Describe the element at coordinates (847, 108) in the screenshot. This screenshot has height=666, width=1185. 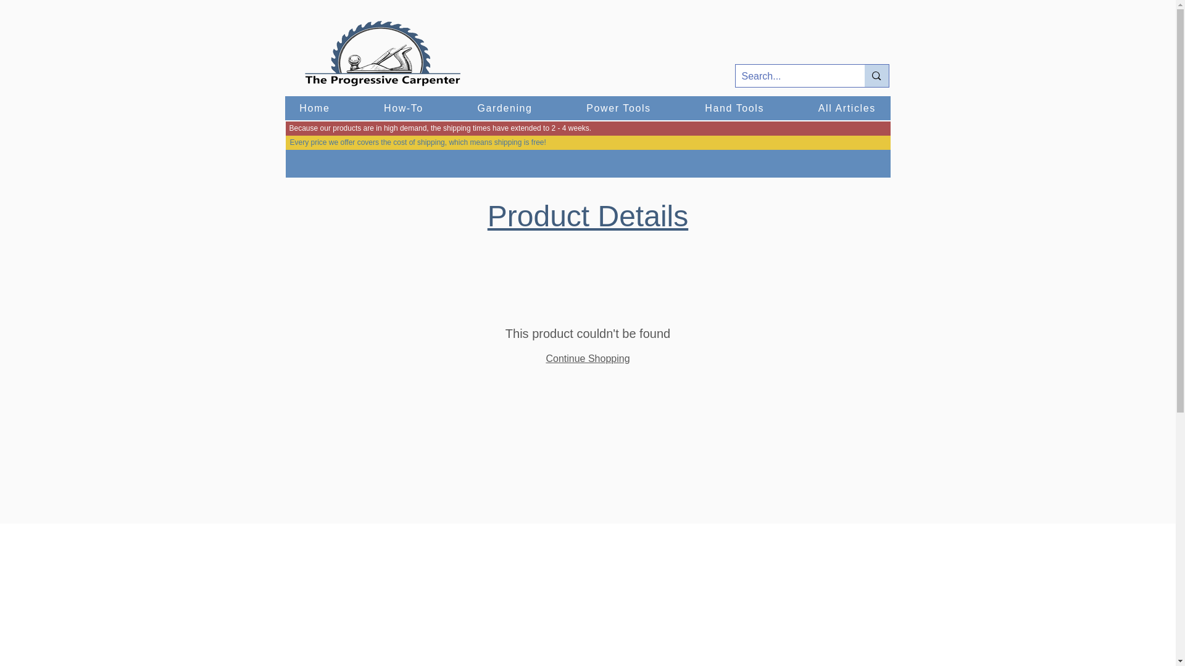
I see `All Articles` at that location.